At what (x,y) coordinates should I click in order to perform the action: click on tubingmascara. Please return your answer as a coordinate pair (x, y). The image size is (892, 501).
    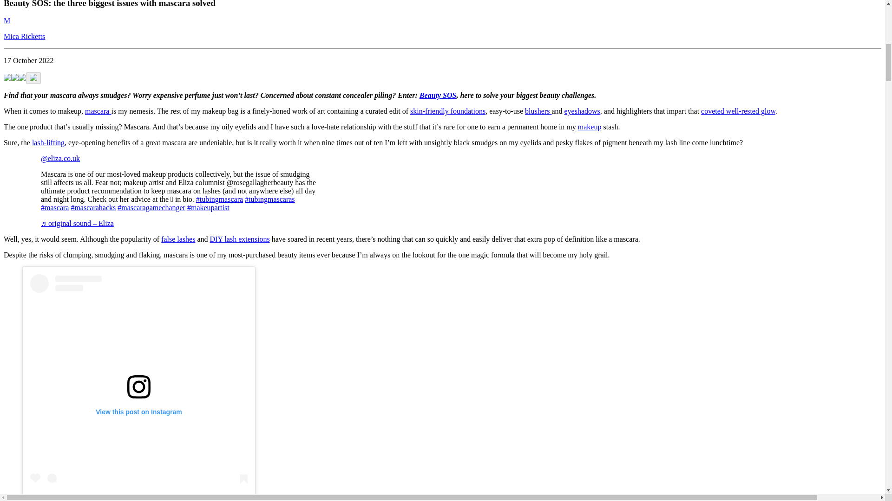
    Looking at the image, I should click on (219, 199).